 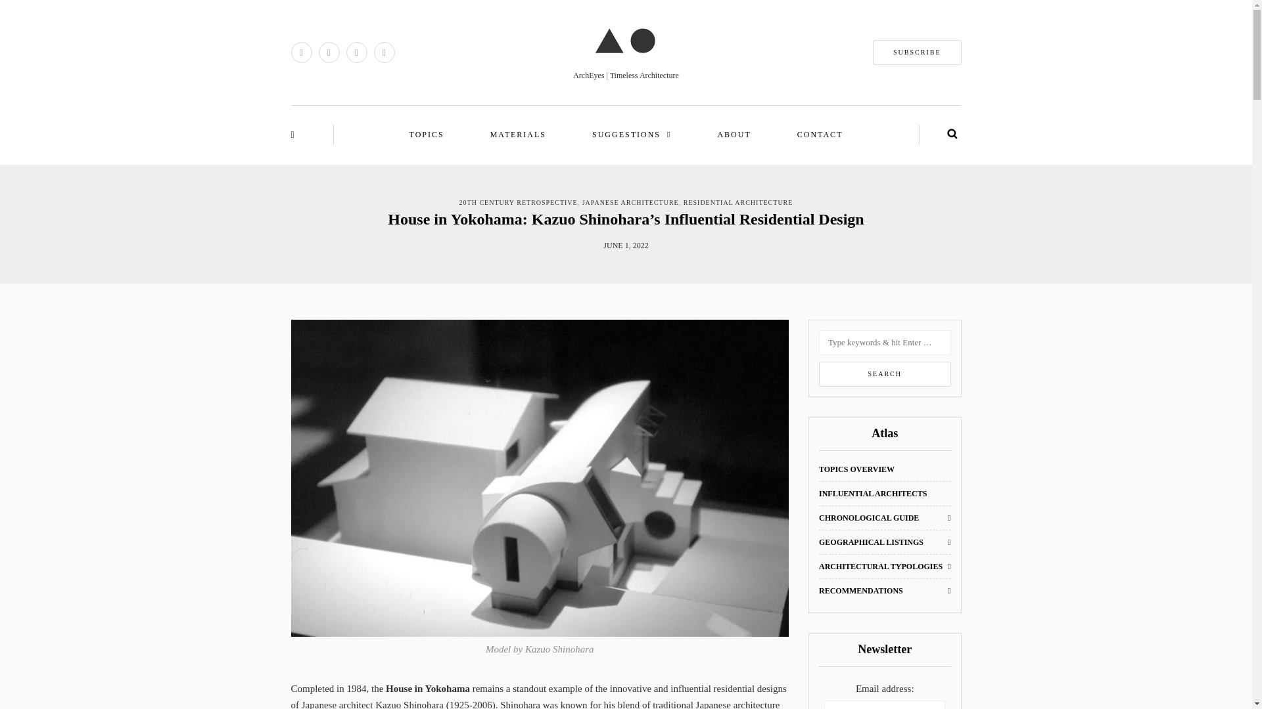 I want to click on Search, so click(x=885, y=374).